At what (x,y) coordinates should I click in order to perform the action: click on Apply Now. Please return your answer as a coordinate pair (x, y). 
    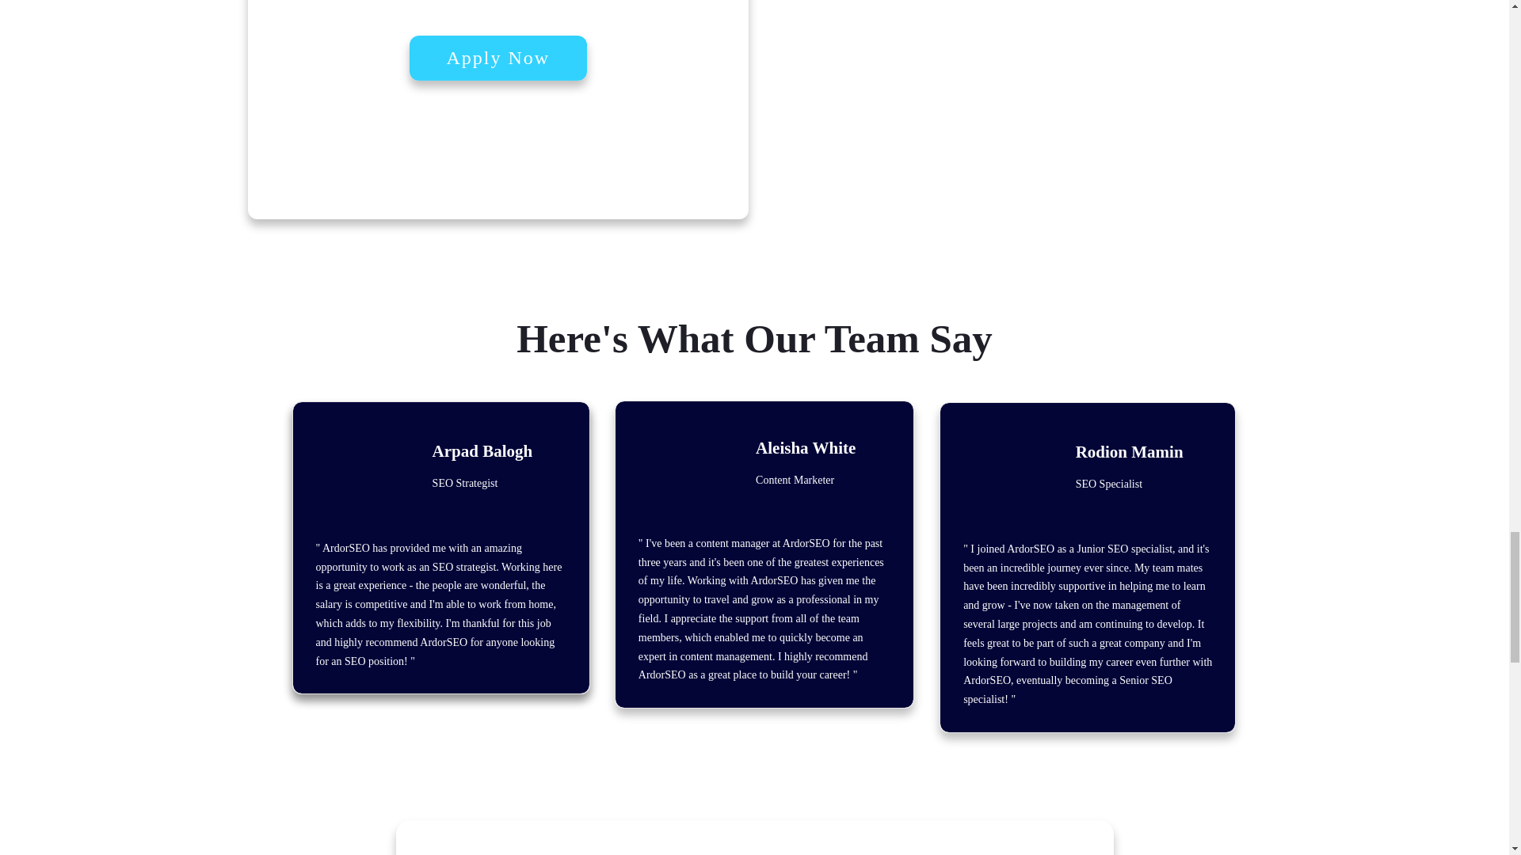
    Looking at the image, I should click on (497, 58).